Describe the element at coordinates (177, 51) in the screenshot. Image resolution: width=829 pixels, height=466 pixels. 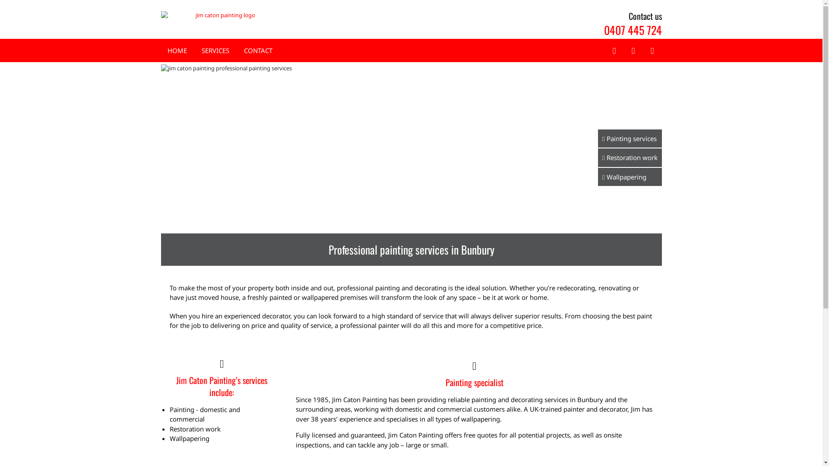
I see `HOME` at that location.